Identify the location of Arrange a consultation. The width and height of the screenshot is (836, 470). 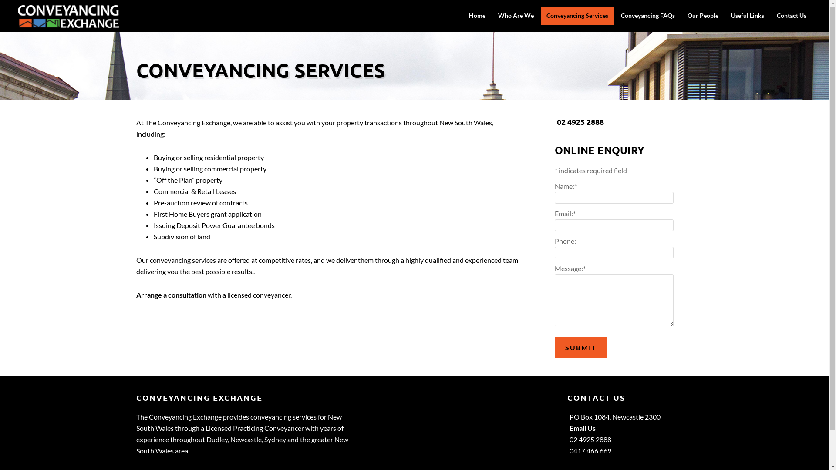
(171, 295).